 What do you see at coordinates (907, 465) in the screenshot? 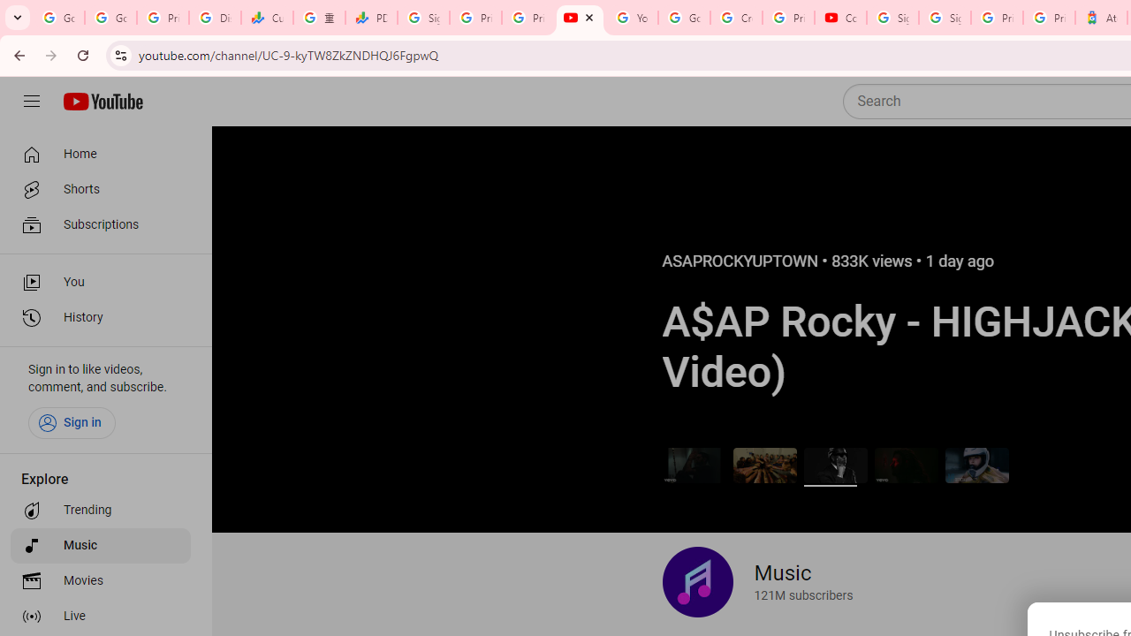
I see `Hozier - Nobody's Soldier (Official Video)` at bounding box center [907, 465].